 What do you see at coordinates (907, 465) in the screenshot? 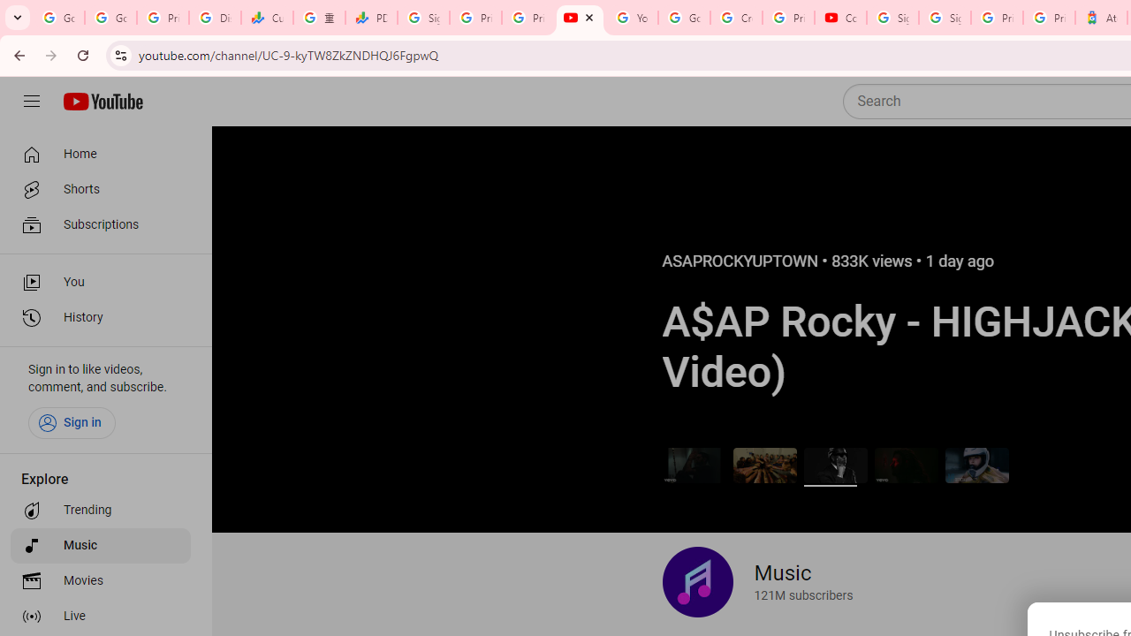
I see `Hozier - Nobody's Soldier (Official Video)` at bounding box center [907, 465].